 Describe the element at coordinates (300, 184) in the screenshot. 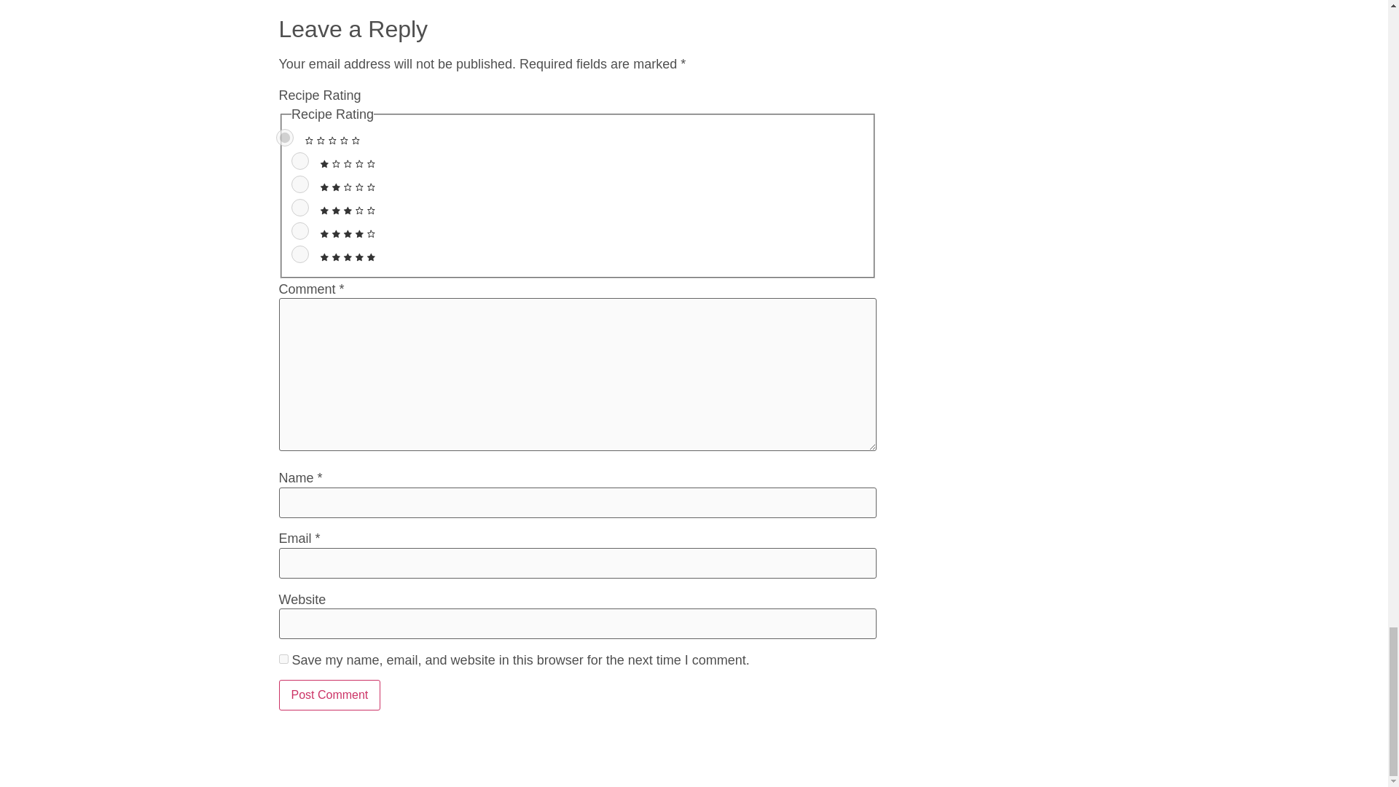

I see `2` at that location.